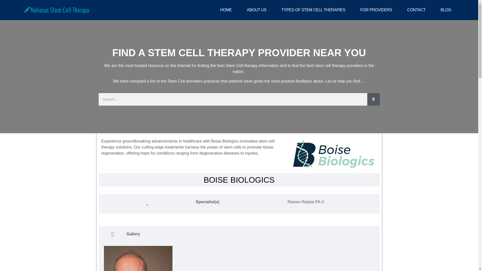 Image resolution: width=482 pixels, height=271 pixels. What do you see at coordinates (376, 10) in the screenshot?
I see `FOR PROVIDERS` at bounding box center [376, 10].